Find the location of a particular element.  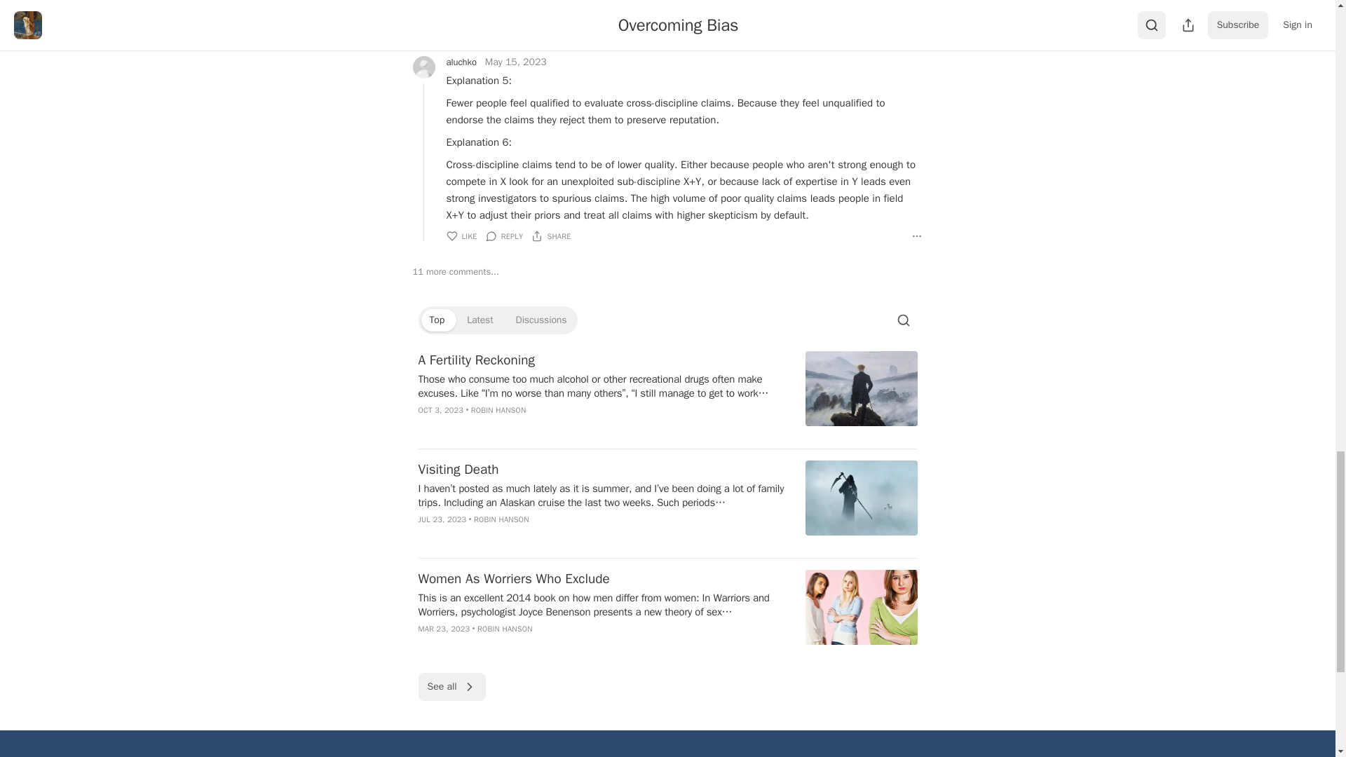

SHARE is located at coordinates (551, 34).